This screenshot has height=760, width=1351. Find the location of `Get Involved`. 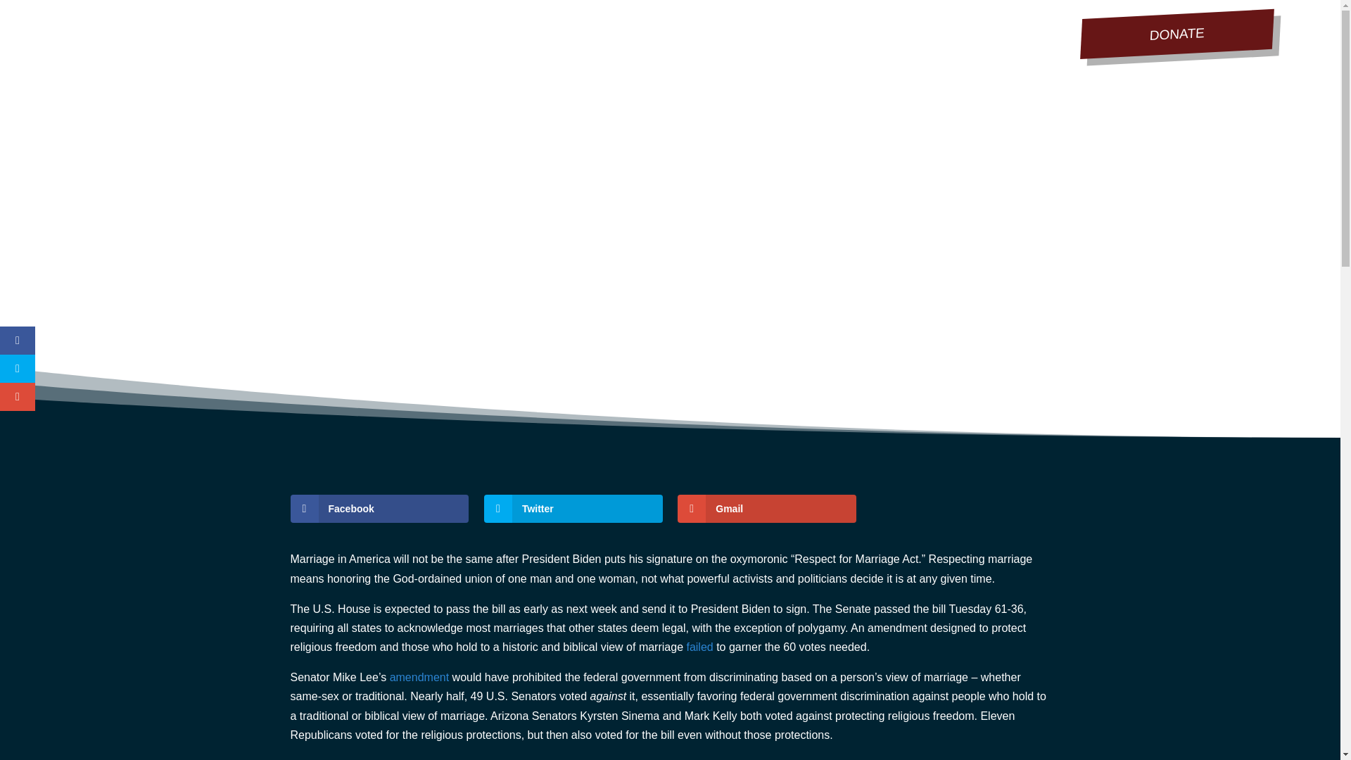

Get Involved is located at coordinates (533, 32).